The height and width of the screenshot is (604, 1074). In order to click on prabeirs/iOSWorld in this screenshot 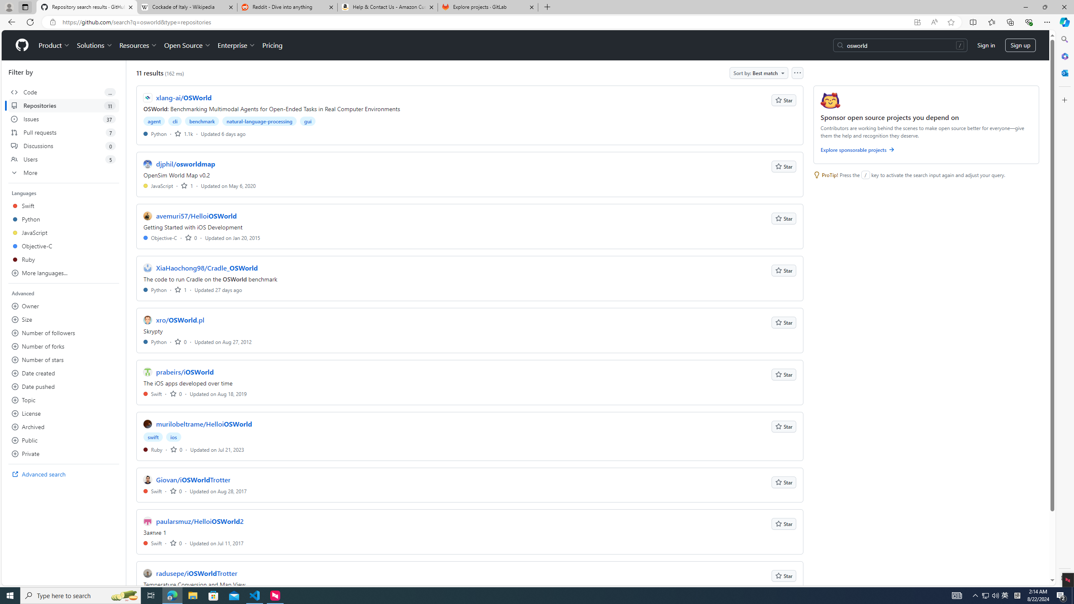, I will do `click(185, 372)`.